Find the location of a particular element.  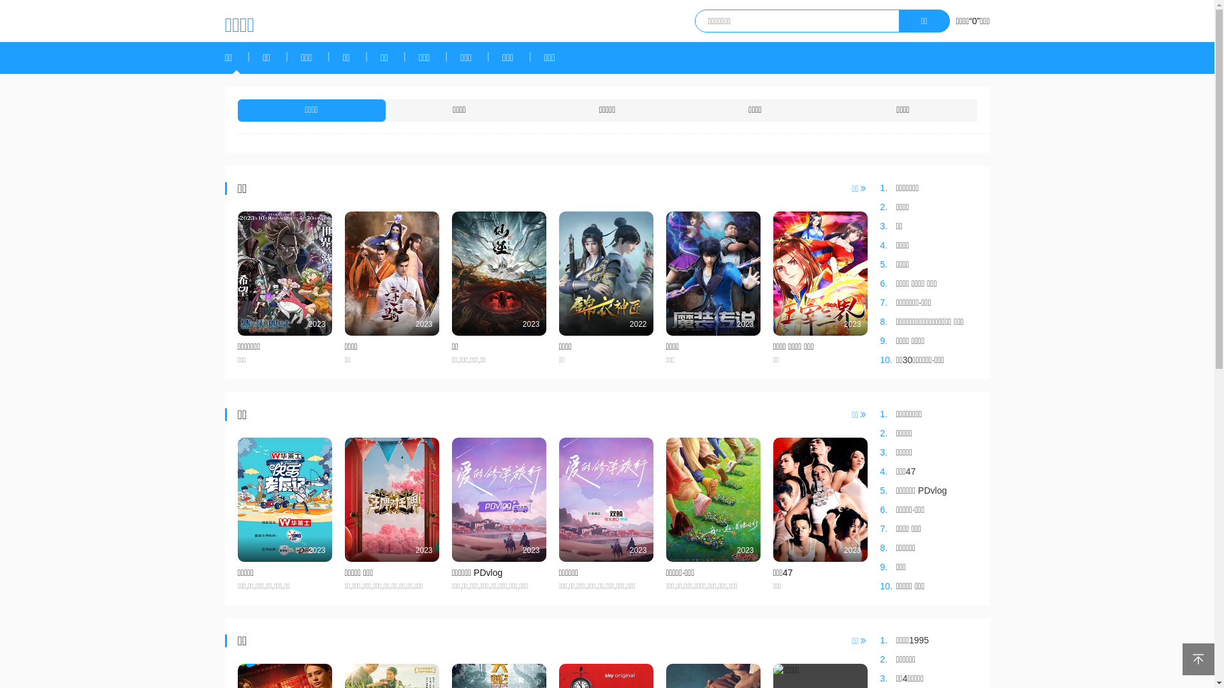

2023 is located at coordinates (820, 274).